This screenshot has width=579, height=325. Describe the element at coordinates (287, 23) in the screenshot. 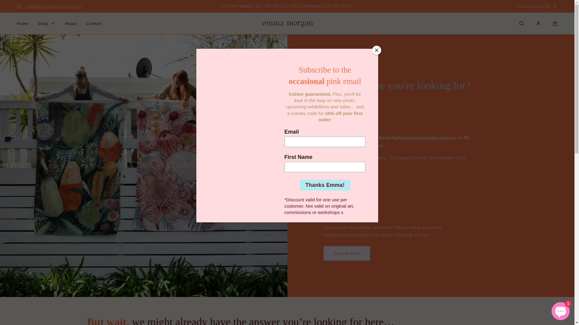

I see `Emma Morgan` at that location.